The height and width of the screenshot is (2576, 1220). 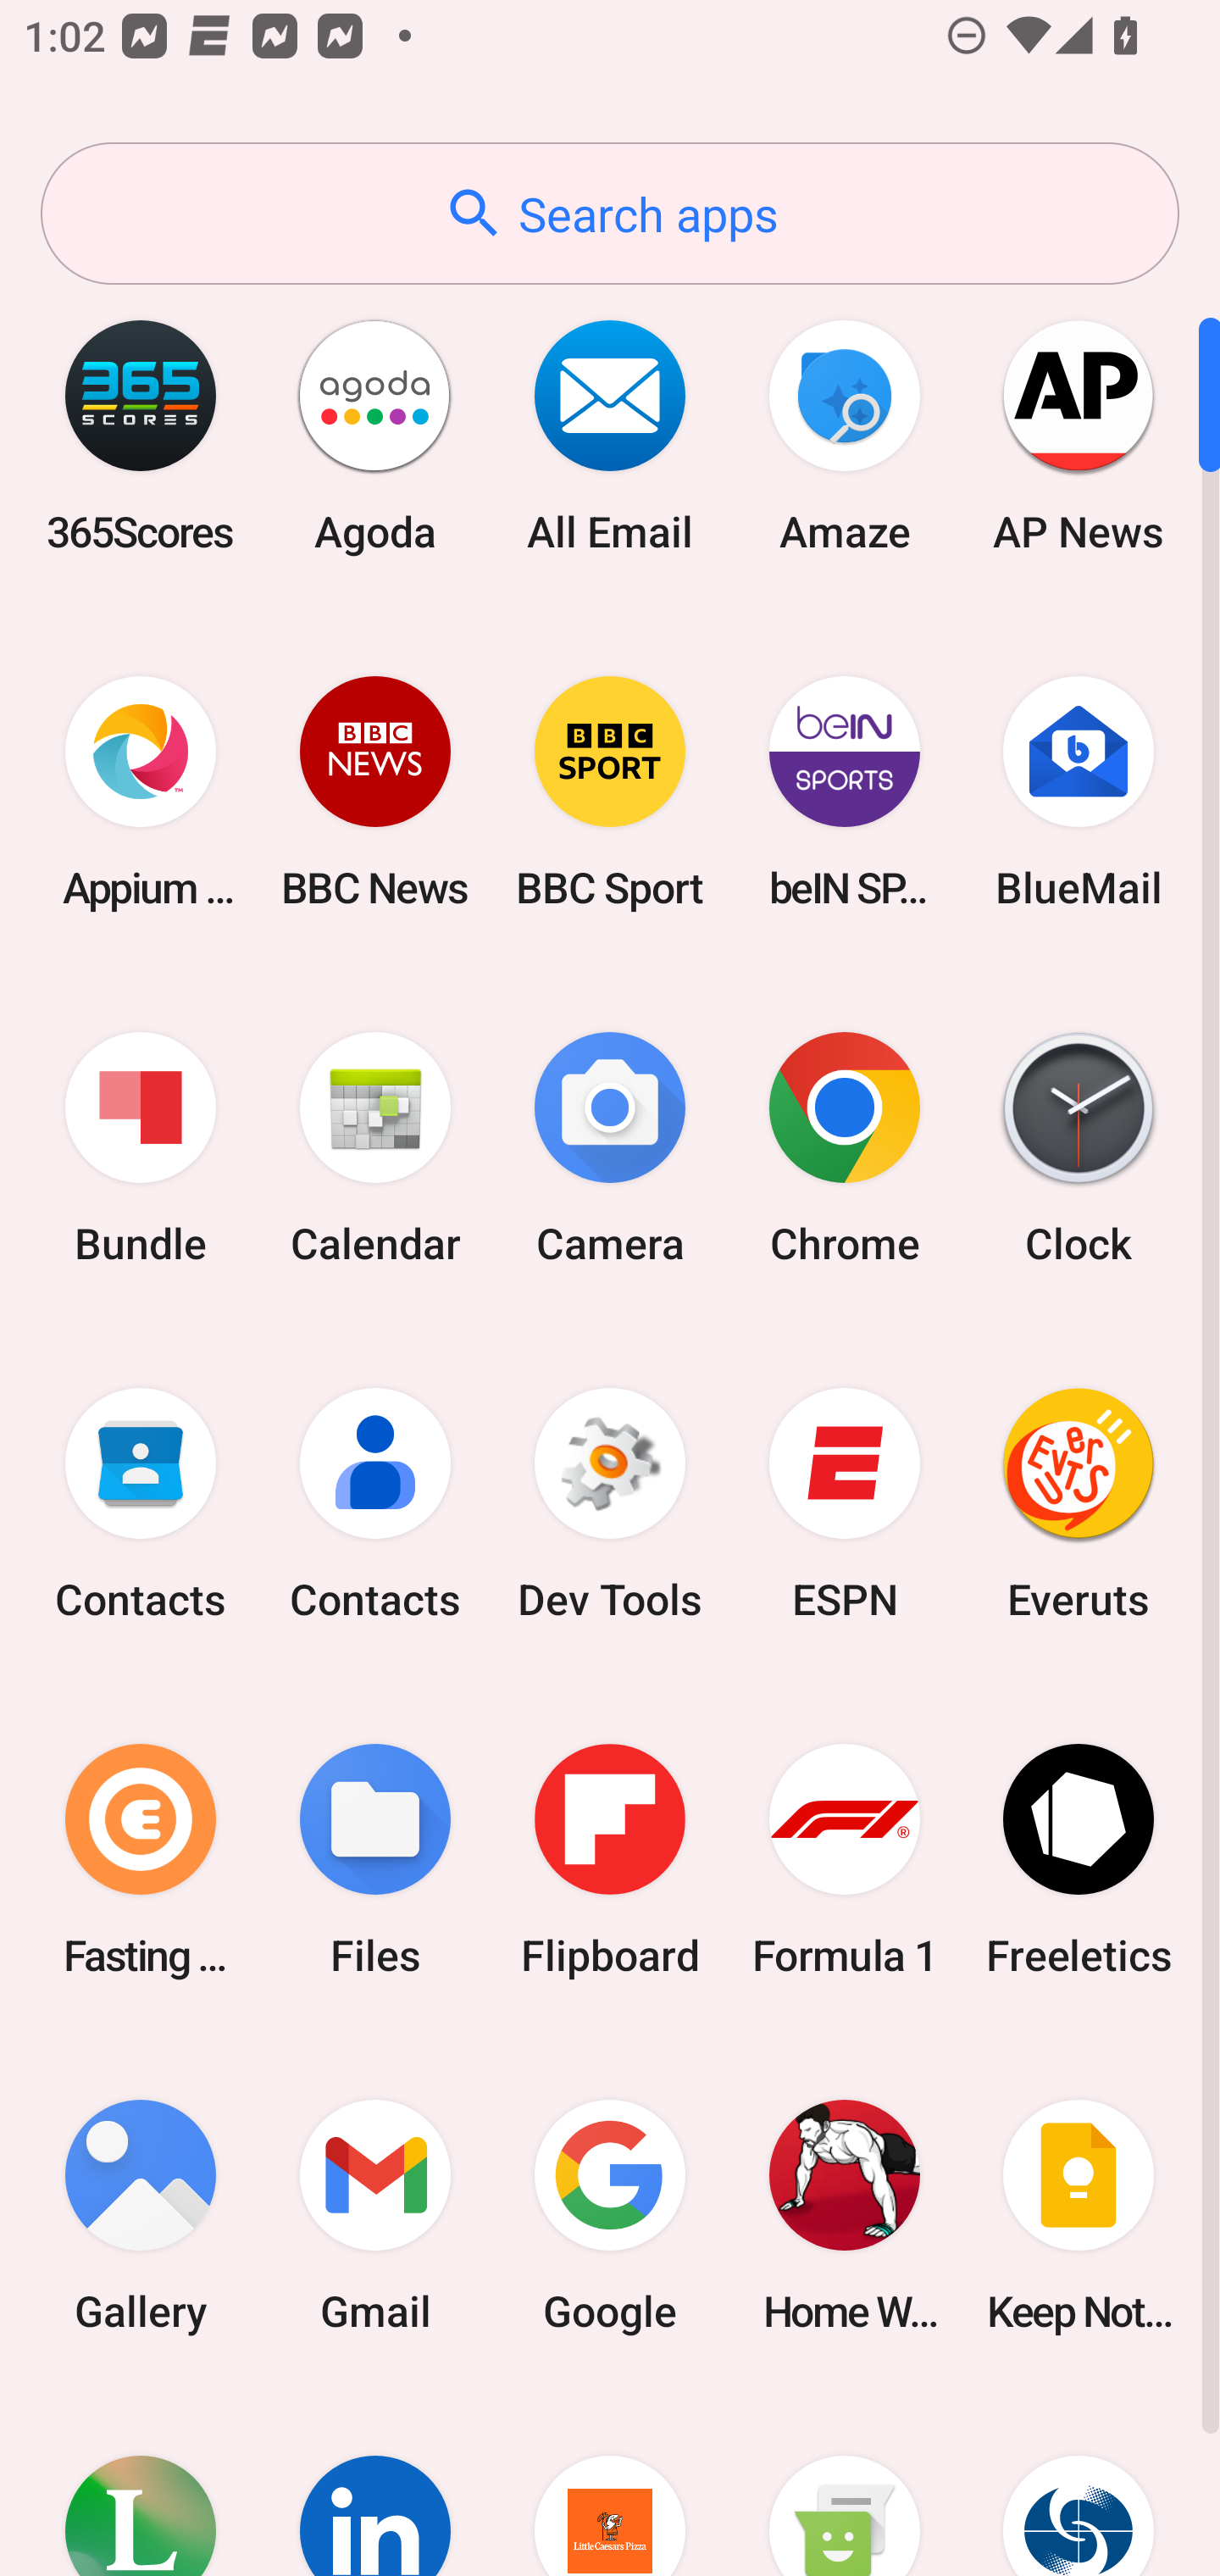 What do you see at coordinates (844, 1149) in the screenshot?
I see `Chrome` at bounding box center [844, 1149].